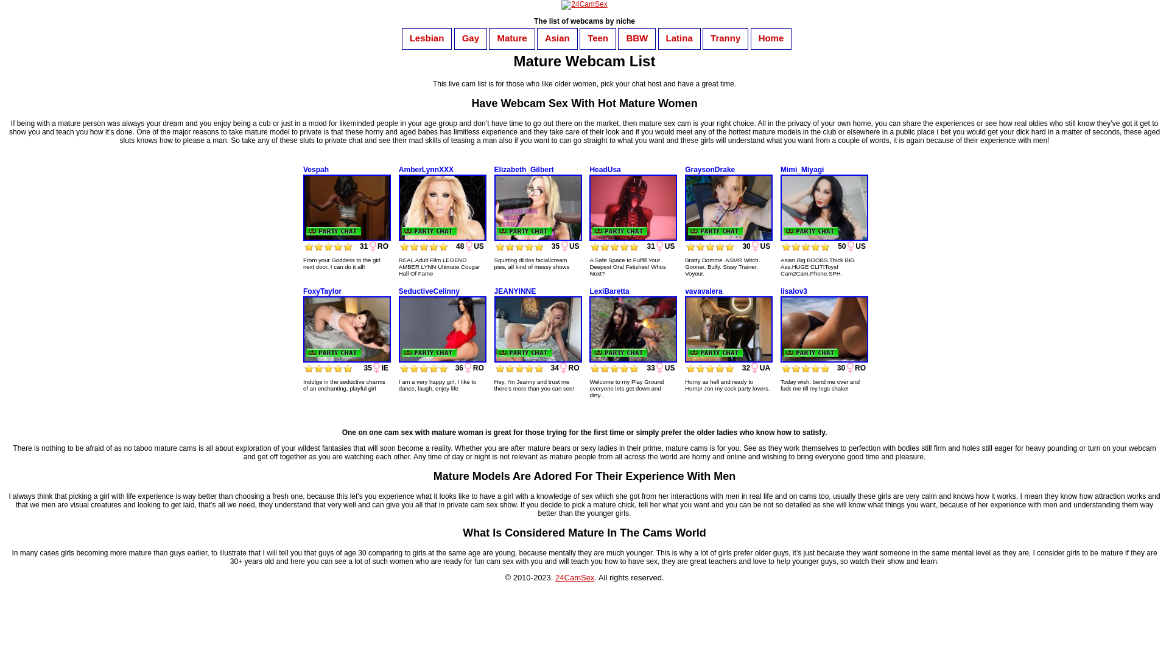 The image size is (1169, 657). Describe the element at coordinates (726, 38) in the screenshot. I see `Tranny` at that location.